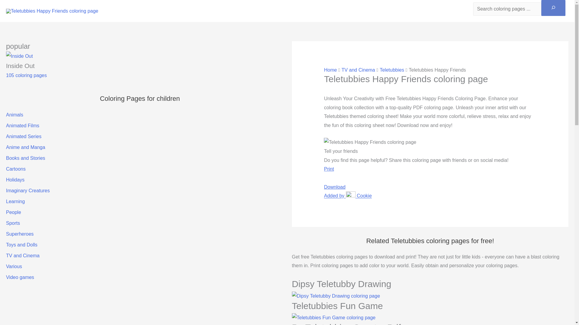 This screenshot has height=325, width=579. What do you see at coordinates (22, 244) in the screenshot?
I see `Toys and Dolls coloring pages` at bounding box center [22, 244].